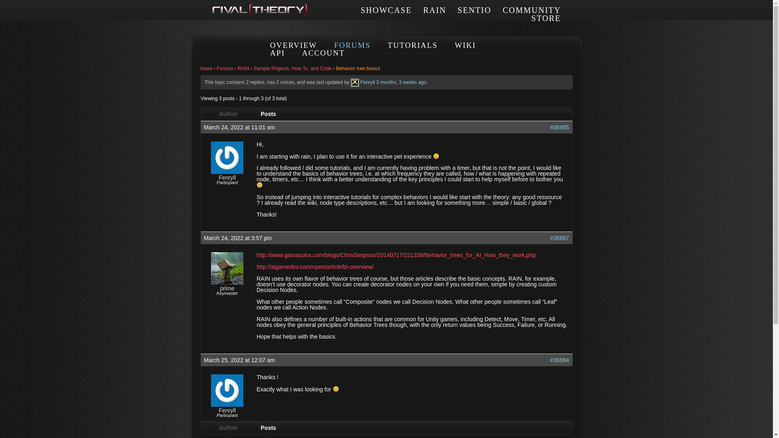  What do you see at coordinates (546, 18) in the screenshot?
I see `STORE` at bounding box center [546, 18].